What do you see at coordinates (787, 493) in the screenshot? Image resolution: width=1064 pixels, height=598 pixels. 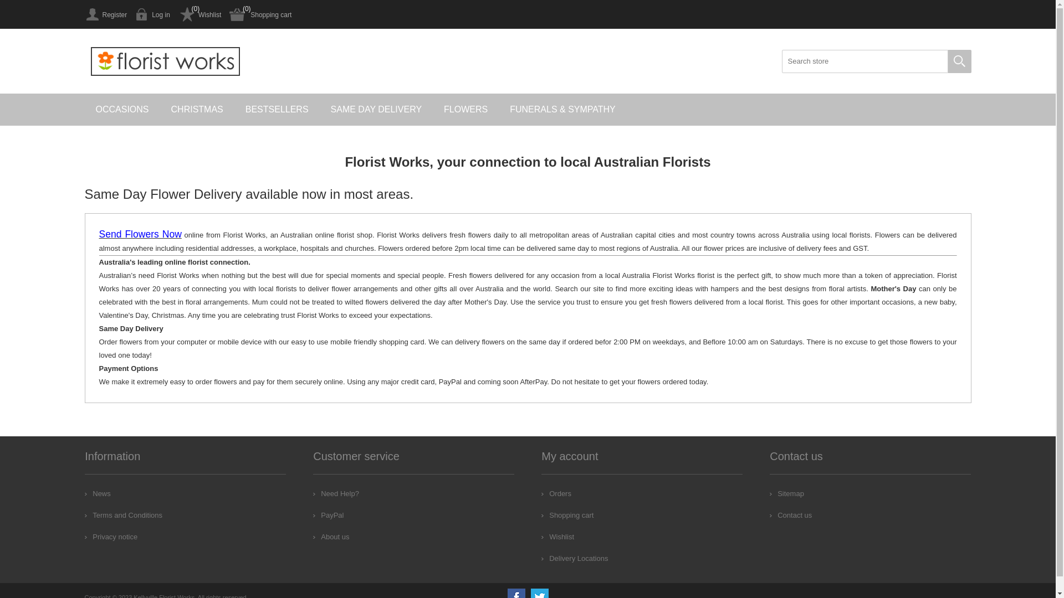 I see `Sitemap` at bounding box center [787, 493].